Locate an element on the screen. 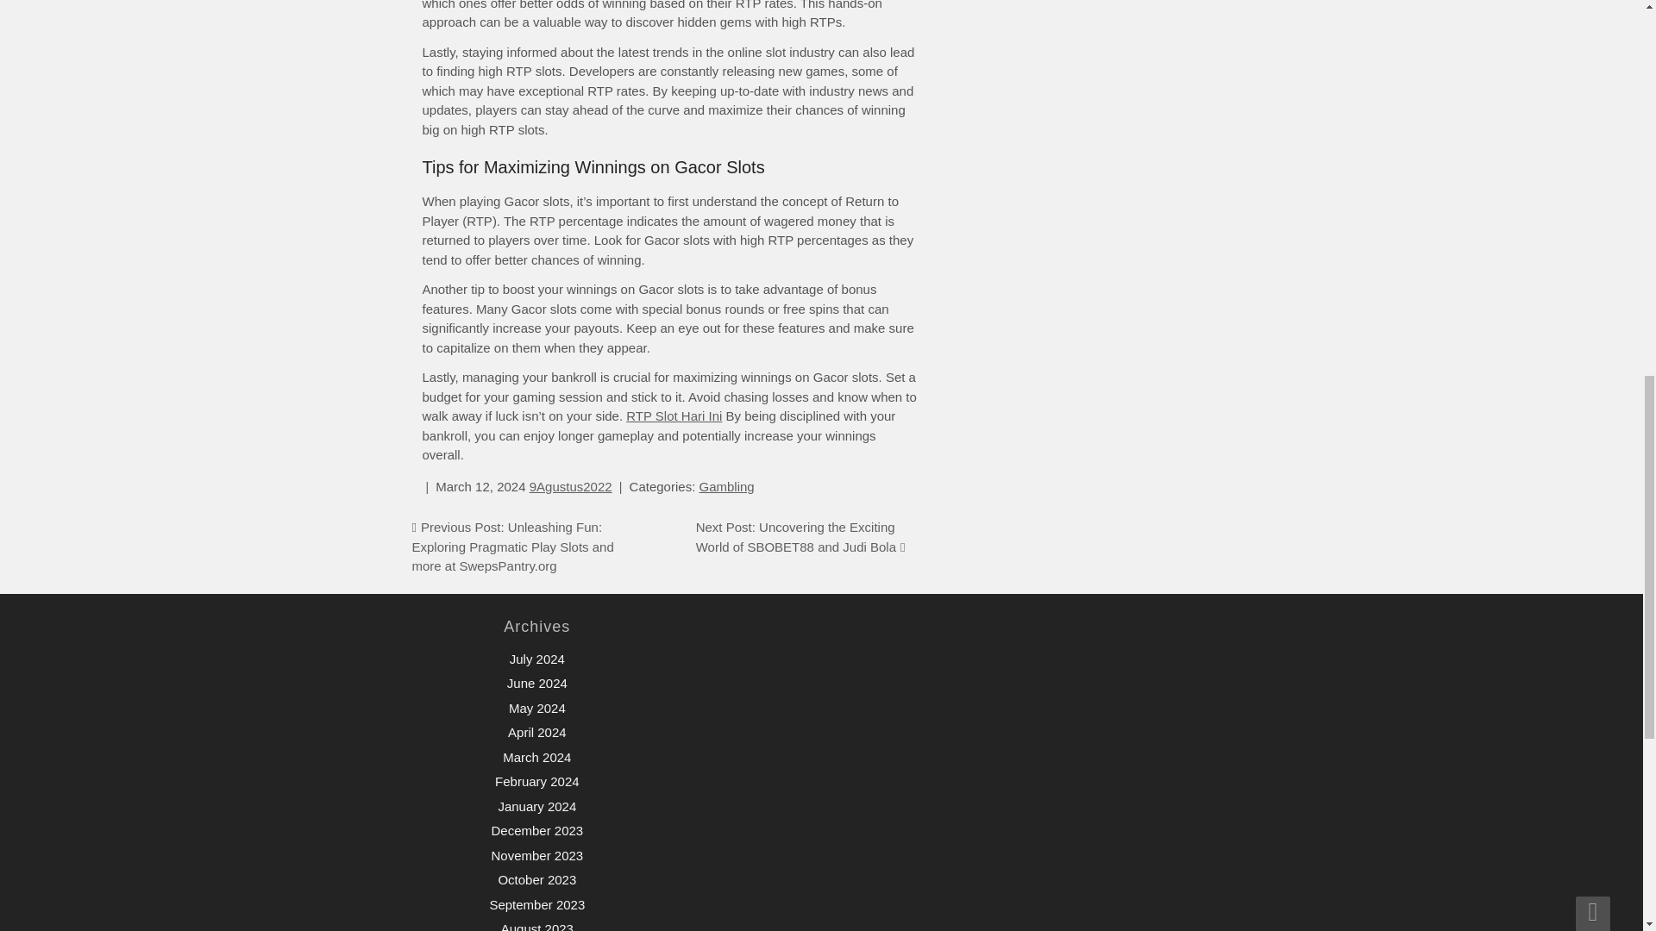  August 2023 is located at coordinates (536, 926).